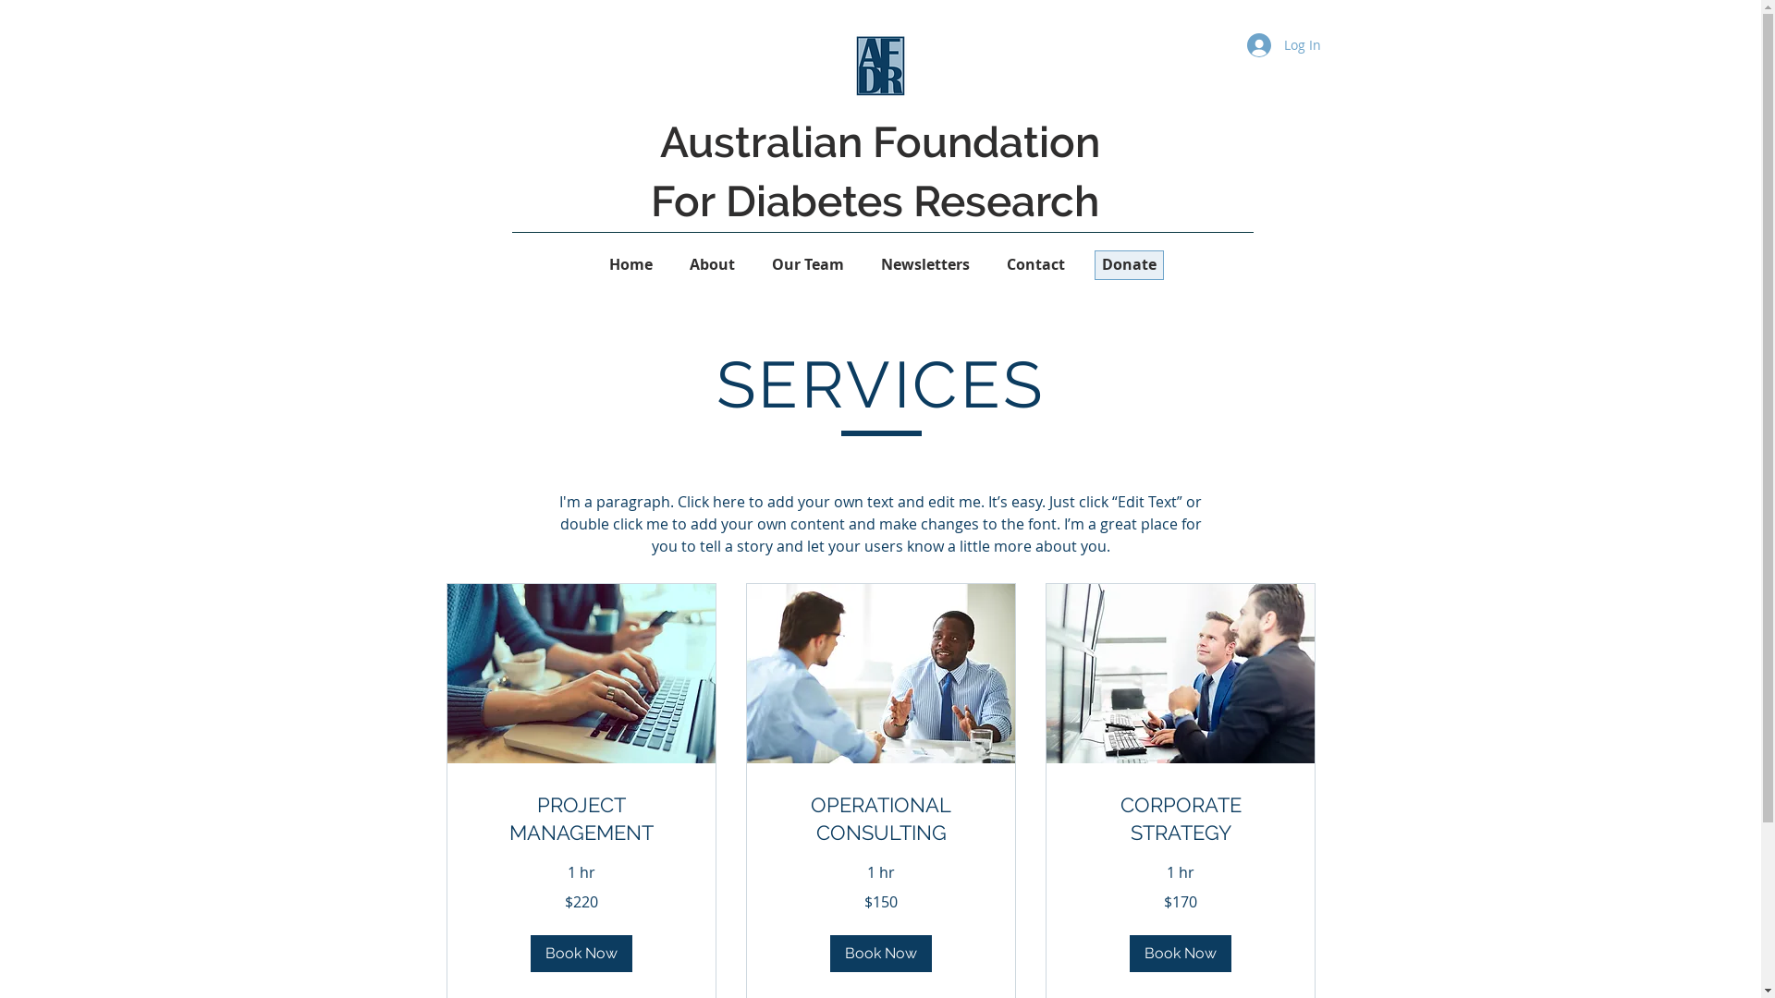 The image size is (1775, 998). What do you see at coordinates (925, 264) in the screenshot?
I see `Newsletters` at bounding box center [925, 264].